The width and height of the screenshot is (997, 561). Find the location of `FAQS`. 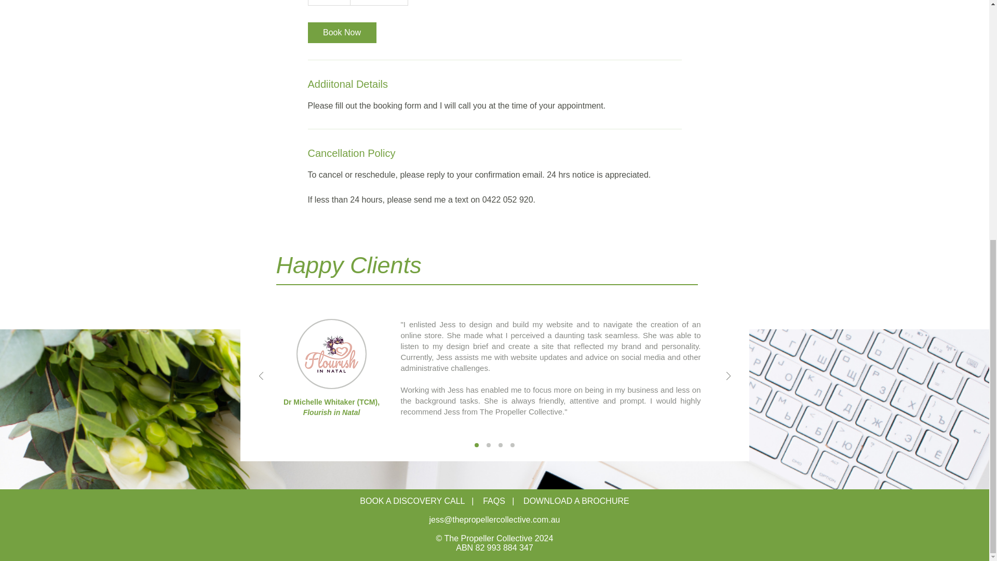

FAQS is located at coordinates (494, 501).